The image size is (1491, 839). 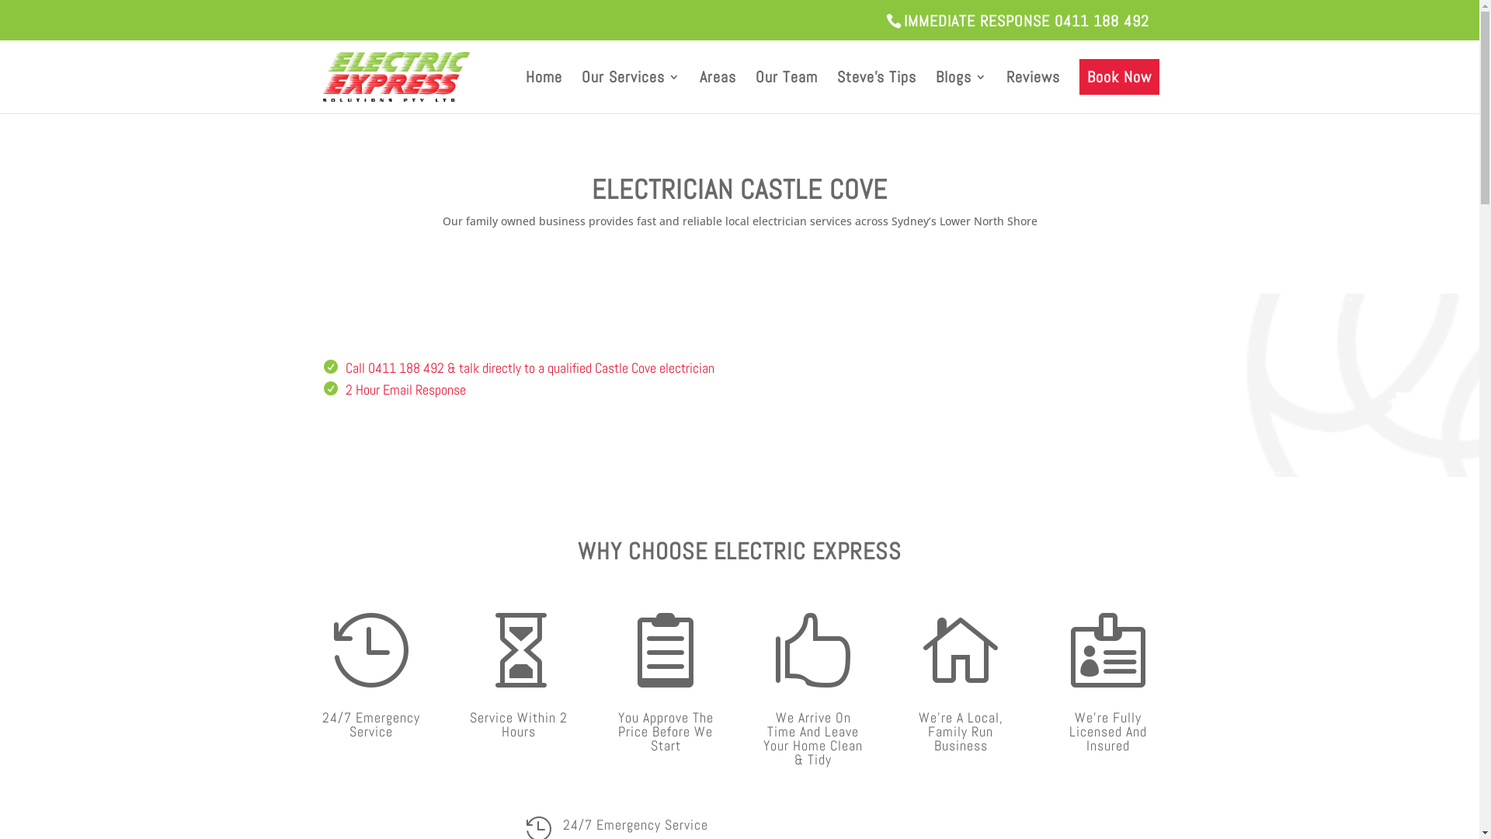 What do you see at coordinates (1102, 21) in the screenshot?
I see `0411 188 492` at bounding box center [1102, 21].